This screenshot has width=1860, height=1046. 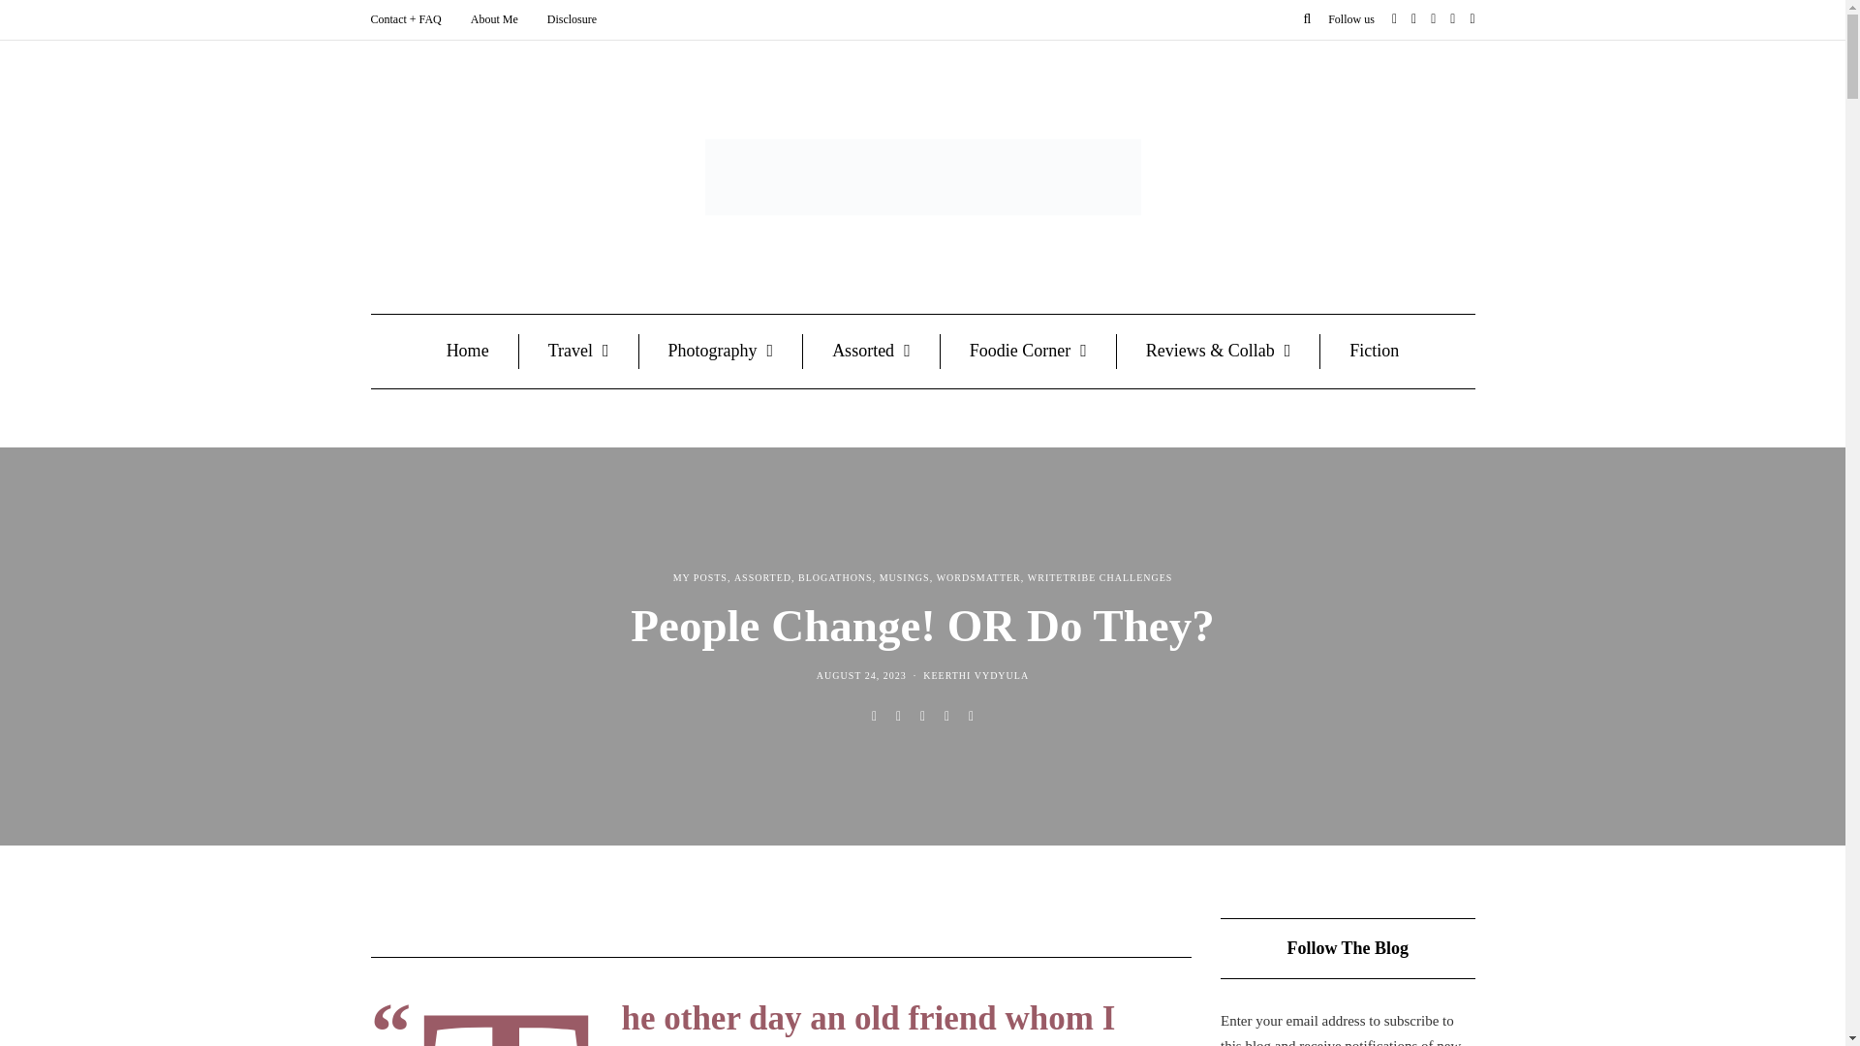 I want to click on Pin this, so click(x=971, y=717).